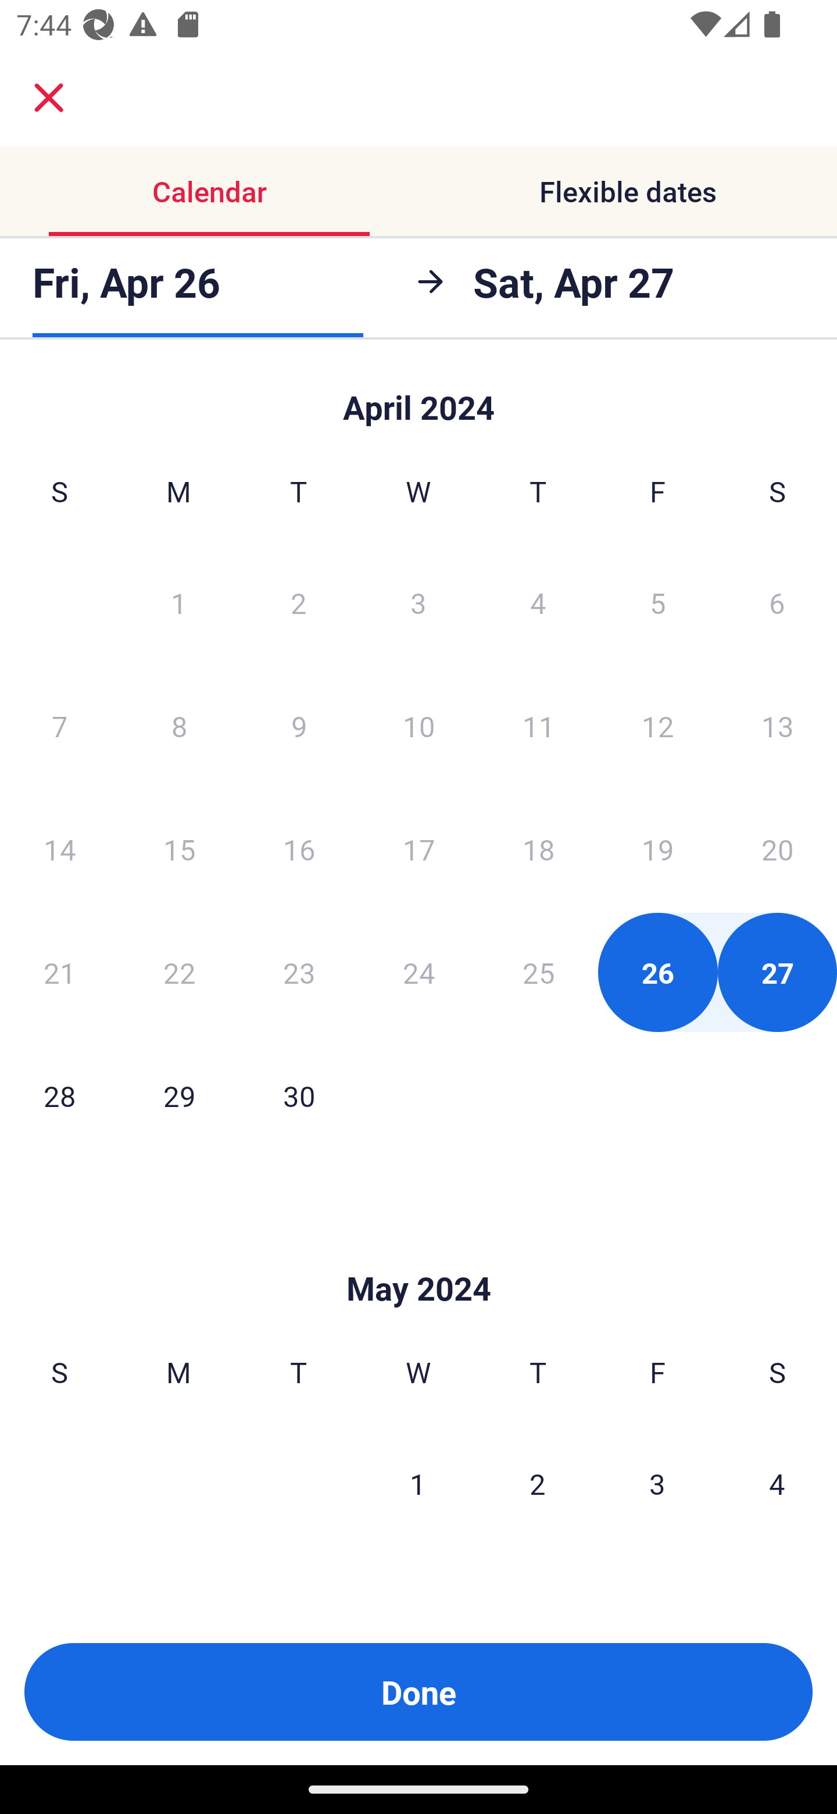  I want to click on 30 Tuesday, April 30, 2024, so click(299, 1095).